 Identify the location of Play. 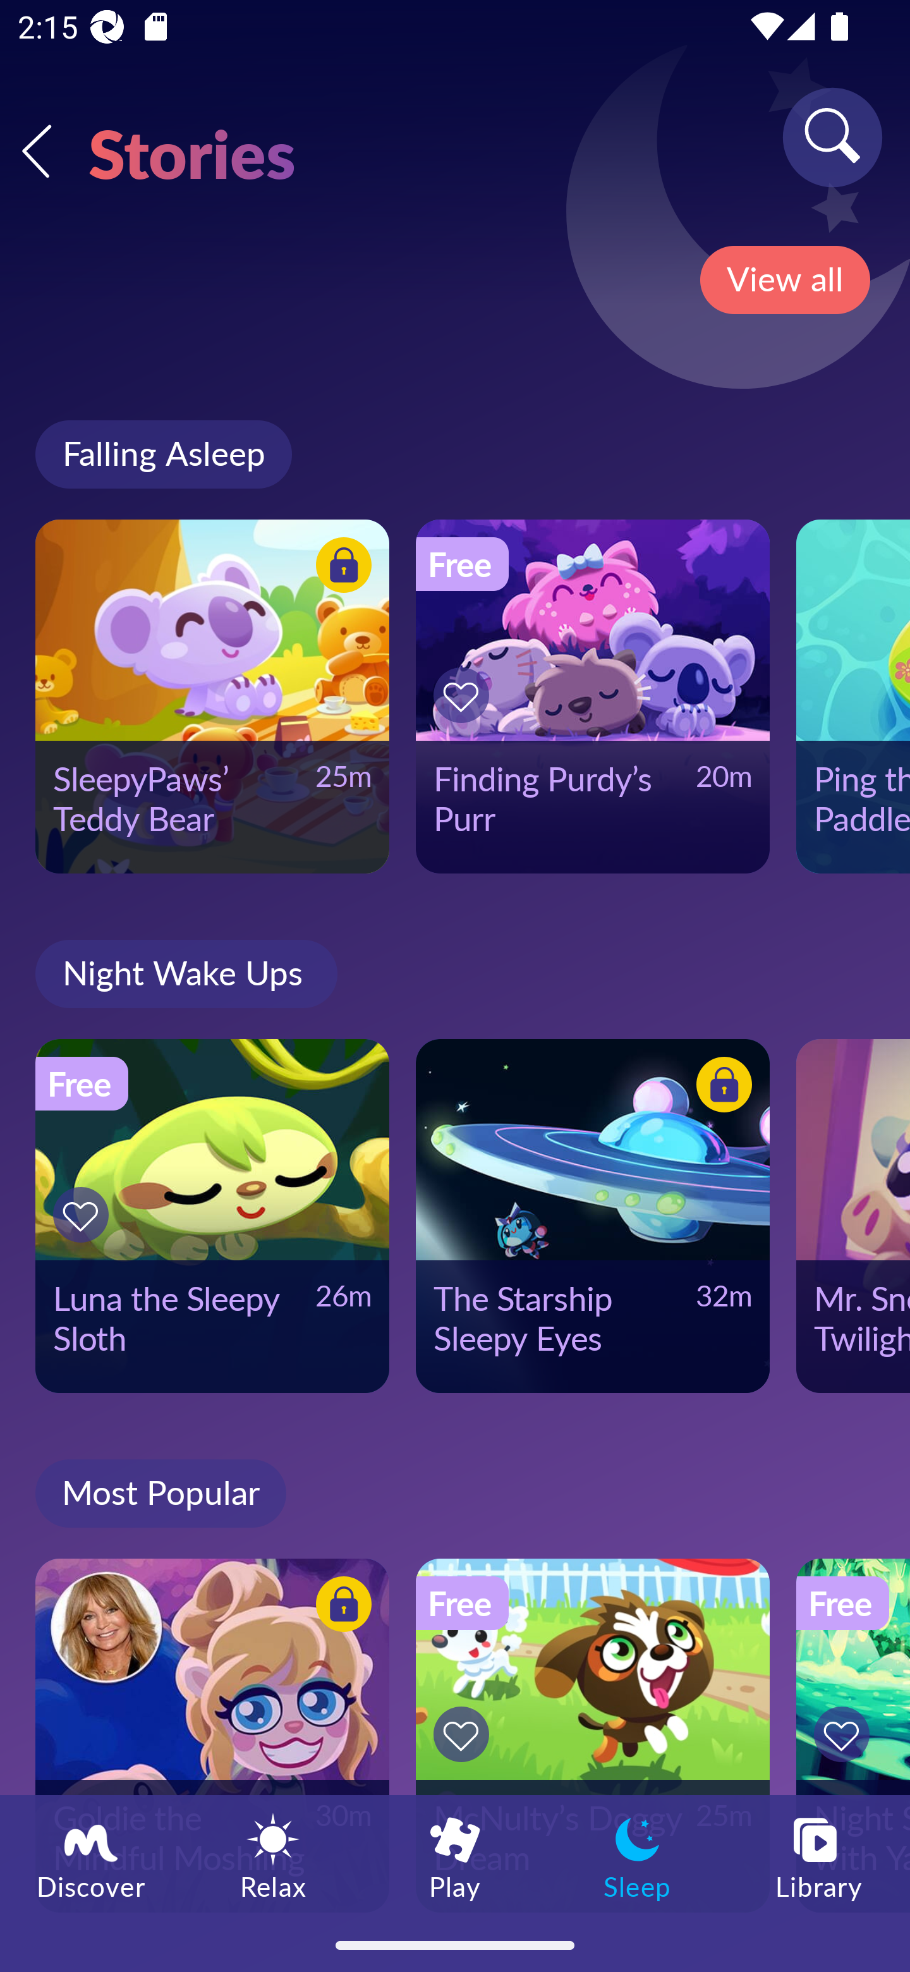
(455, 1856).